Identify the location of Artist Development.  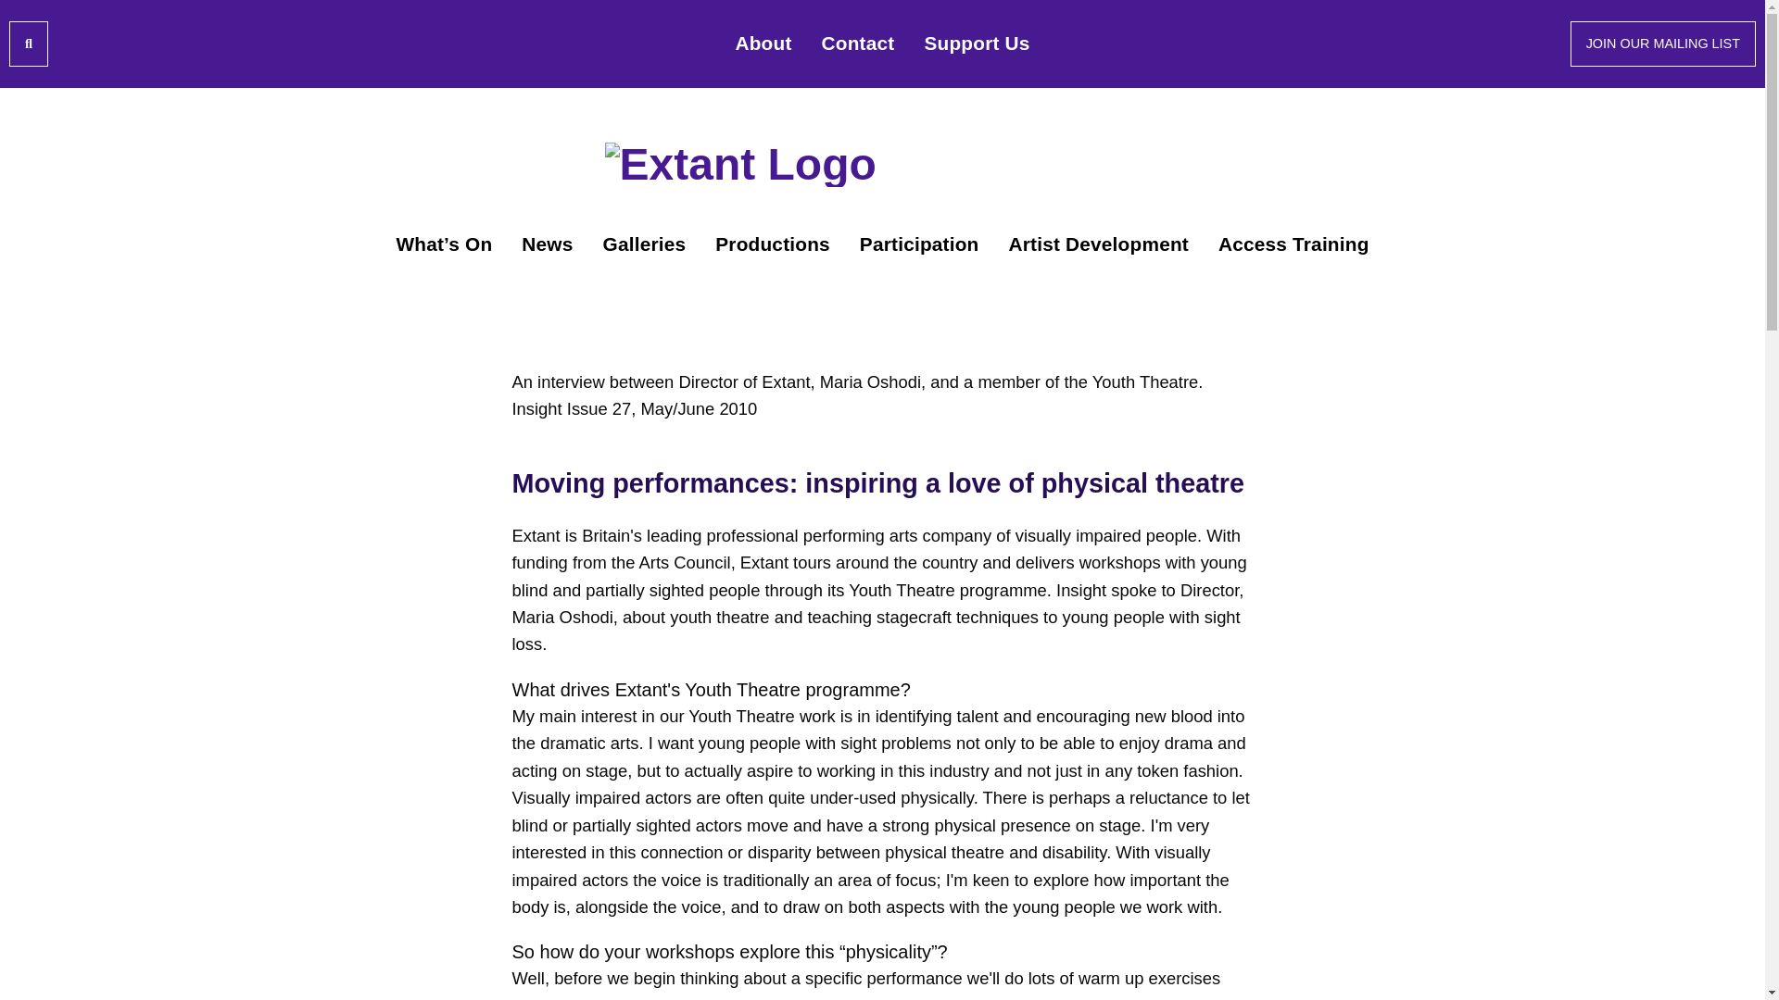
(1099, 244).